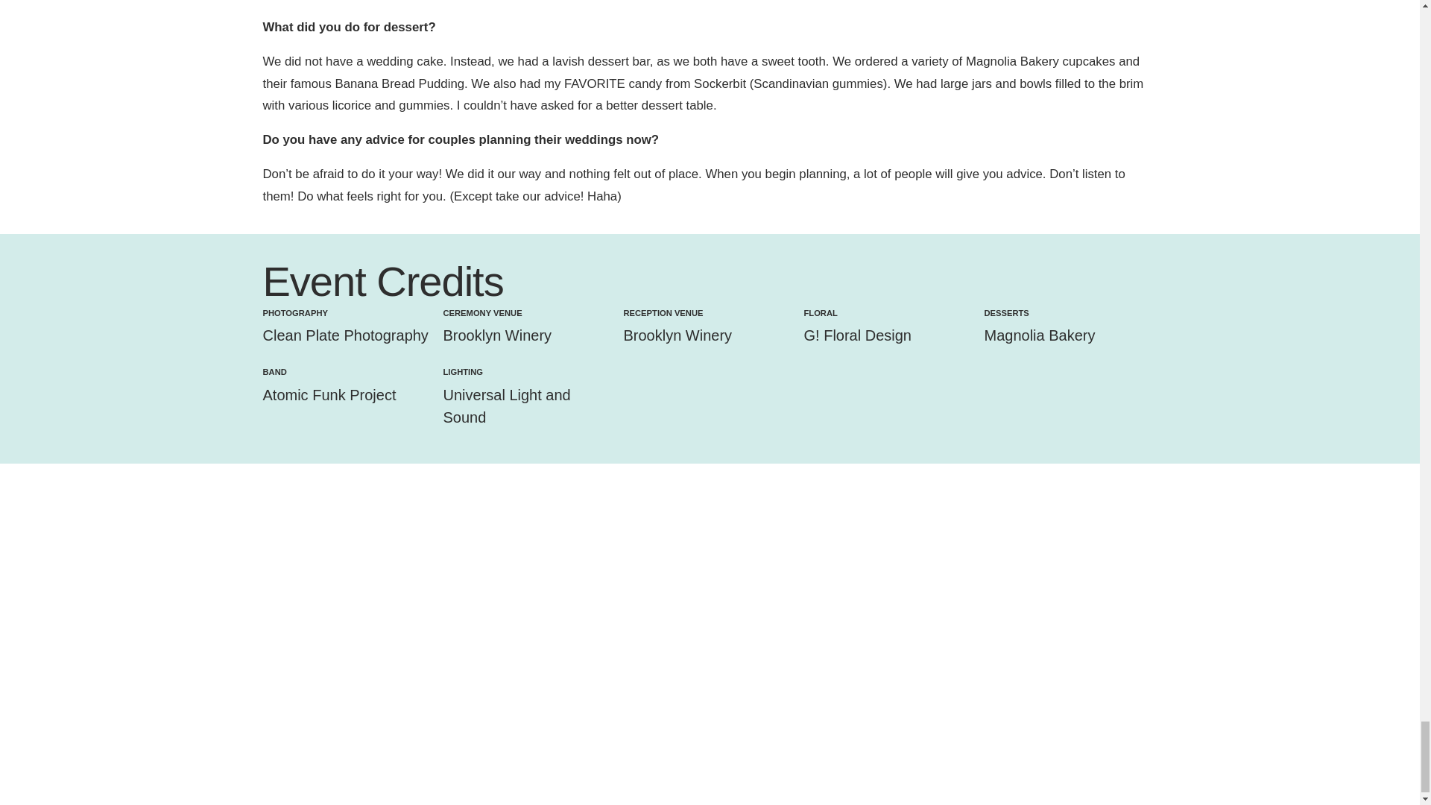 The width and height of the screenshot is (1431, 805). Describe the element at coordinates (857, 335) in the screenshot. I see `G! Floral Design` at that location.